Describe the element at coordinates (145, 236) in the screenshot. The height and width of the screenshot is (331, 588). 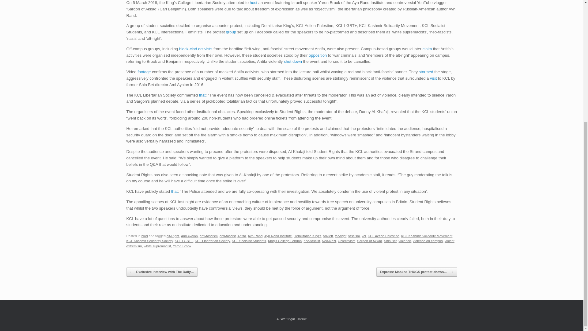
I see `blog` at that location.